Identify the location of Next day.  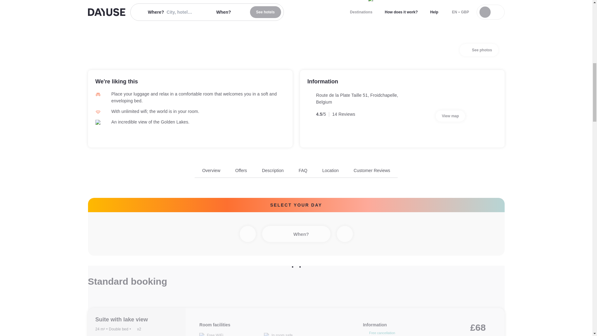
(345, 234).